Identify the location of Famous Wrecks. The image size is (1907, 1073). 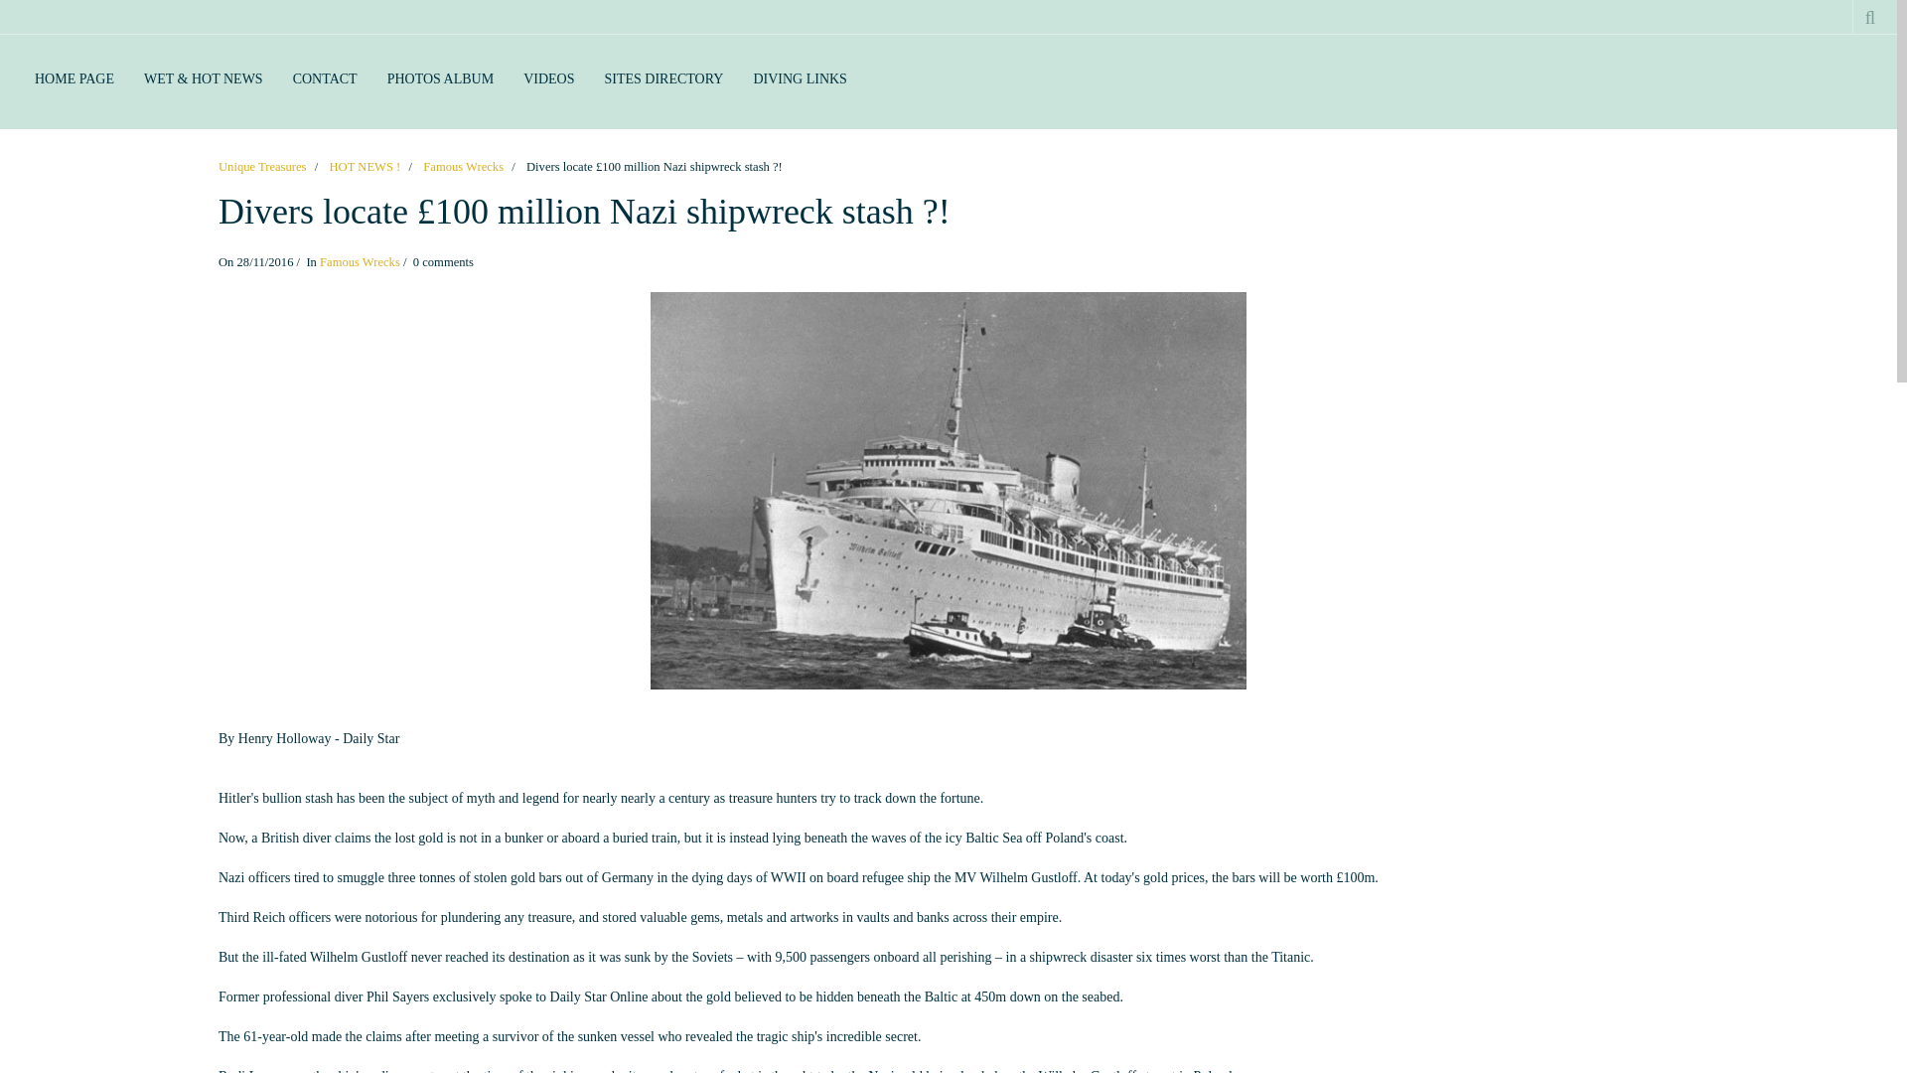
(360, 262).